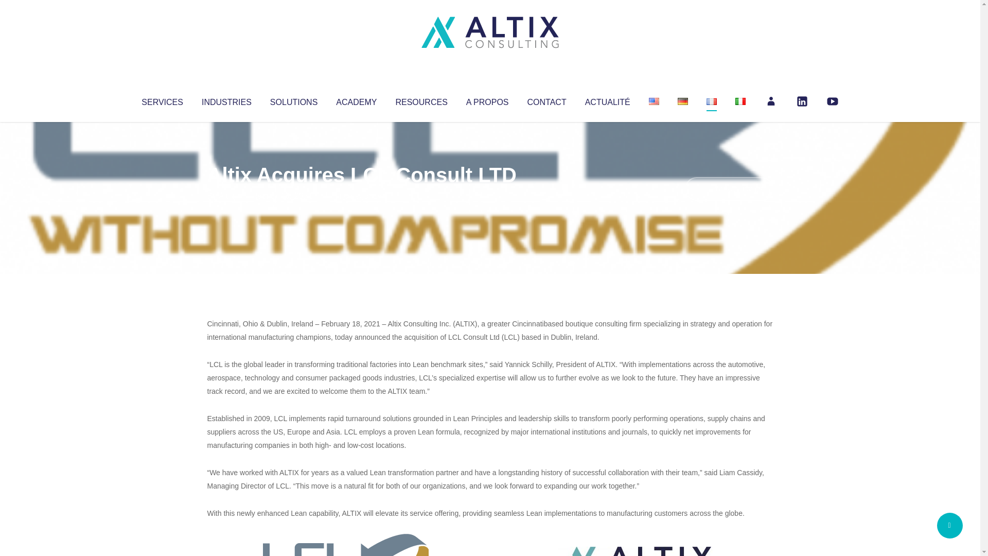 The width and height of the screenshot is (988, 556). I want to click on Uncategorized, so click(360, 196).